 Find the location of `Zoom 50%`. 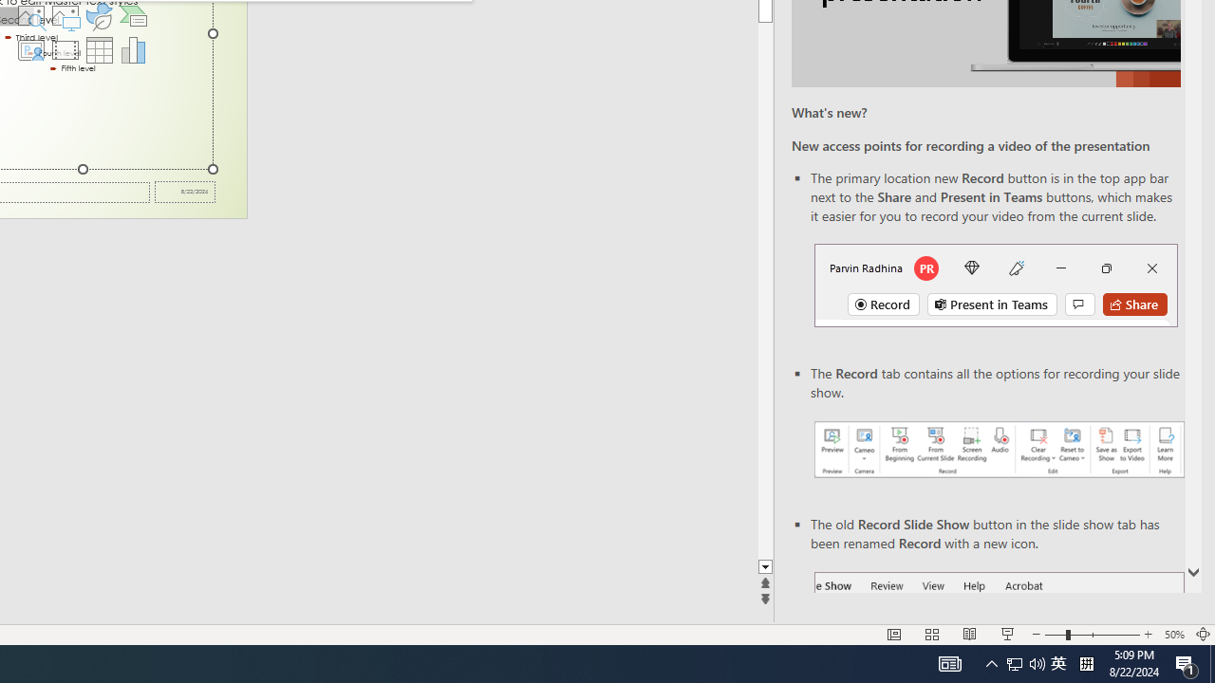

Zoom 50% is located at coordinates (1173, 634).